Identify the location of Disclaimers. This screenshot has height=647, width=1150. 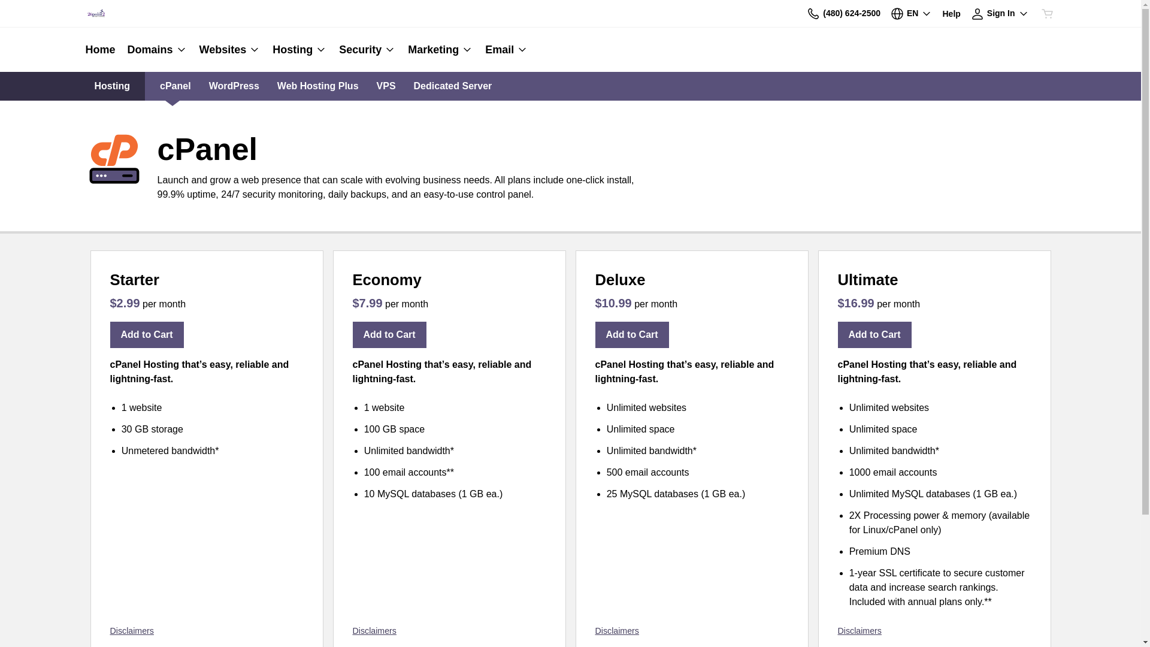
(132, 631).